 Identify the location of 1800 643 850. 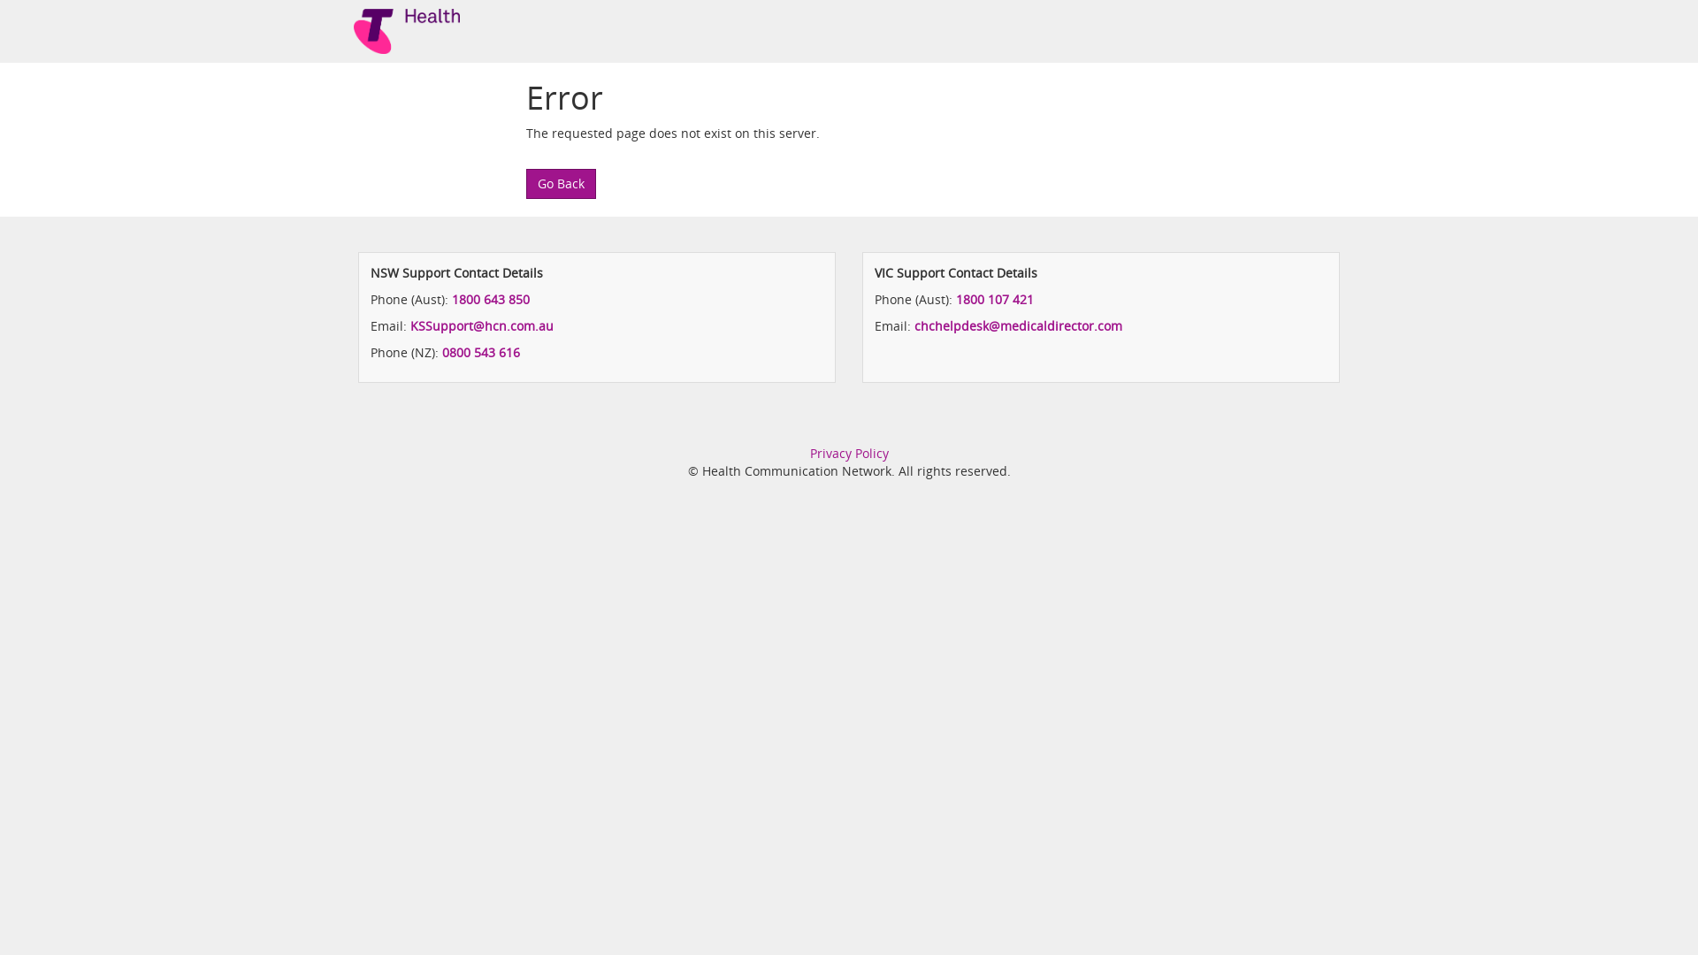
(491, 299).